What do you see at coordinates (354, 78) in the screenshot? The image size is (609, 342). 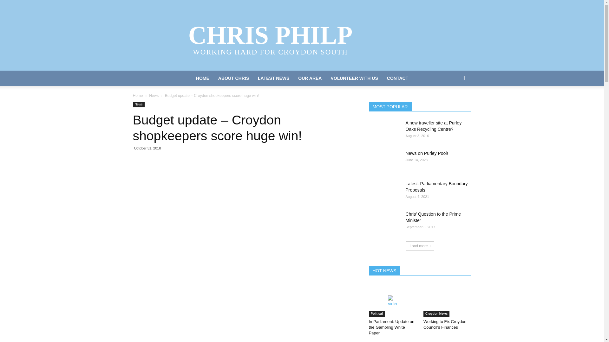 I see `VOLUNTEER WITH US` at bounding box center [354, 78].